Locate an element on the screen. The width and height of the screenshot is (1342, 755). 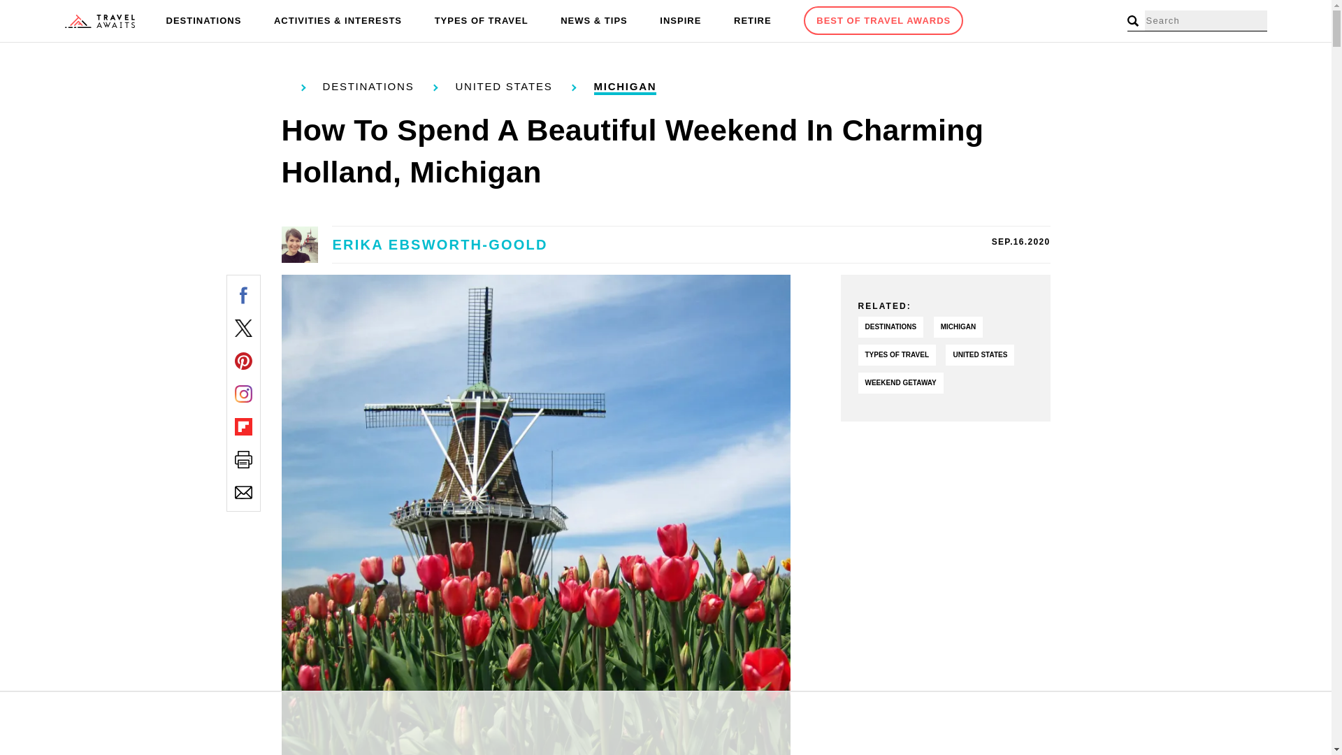
Instagram is located at coordinates (243, 393).